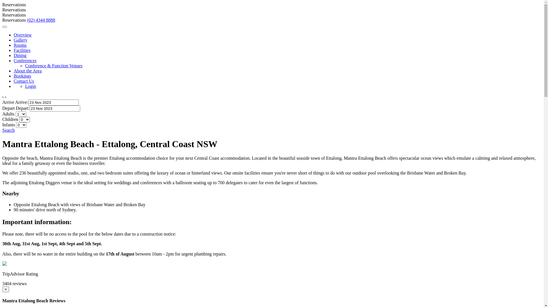  Describe the element at coordinates (31, 86) in the screenshot. I see `Login` at that location.